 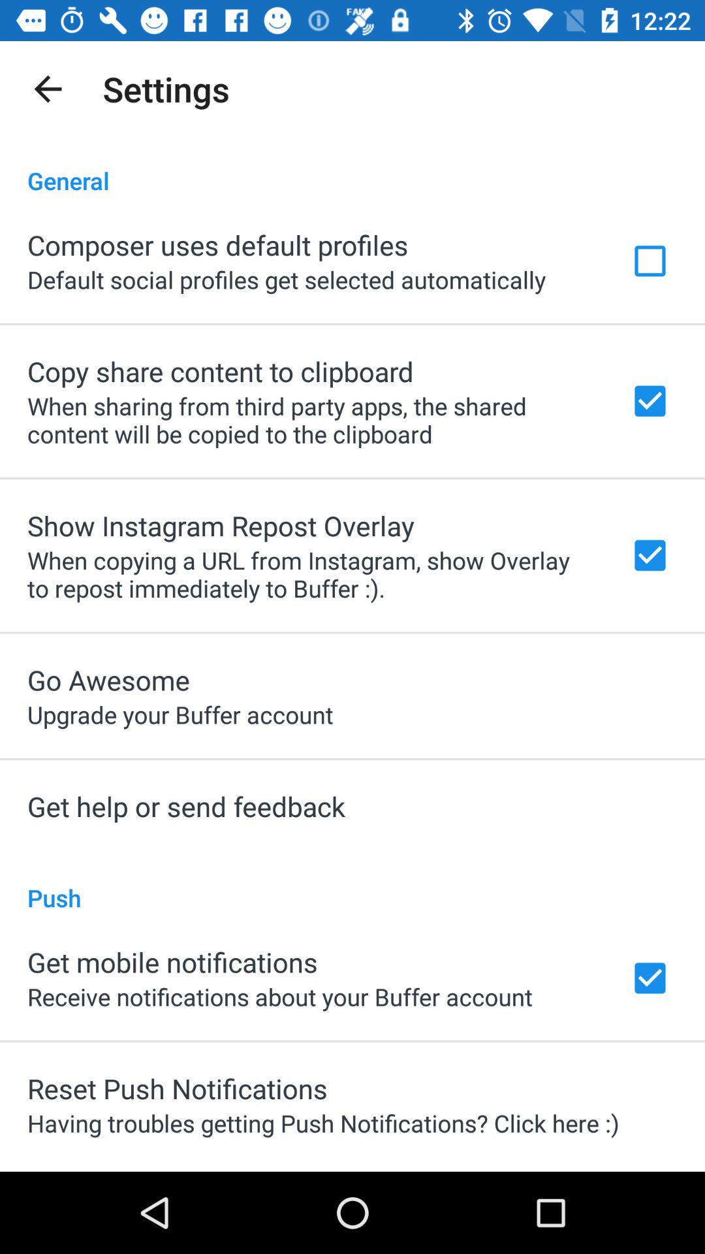 I want to click on launch item below general app, so click(x=218, y=244).